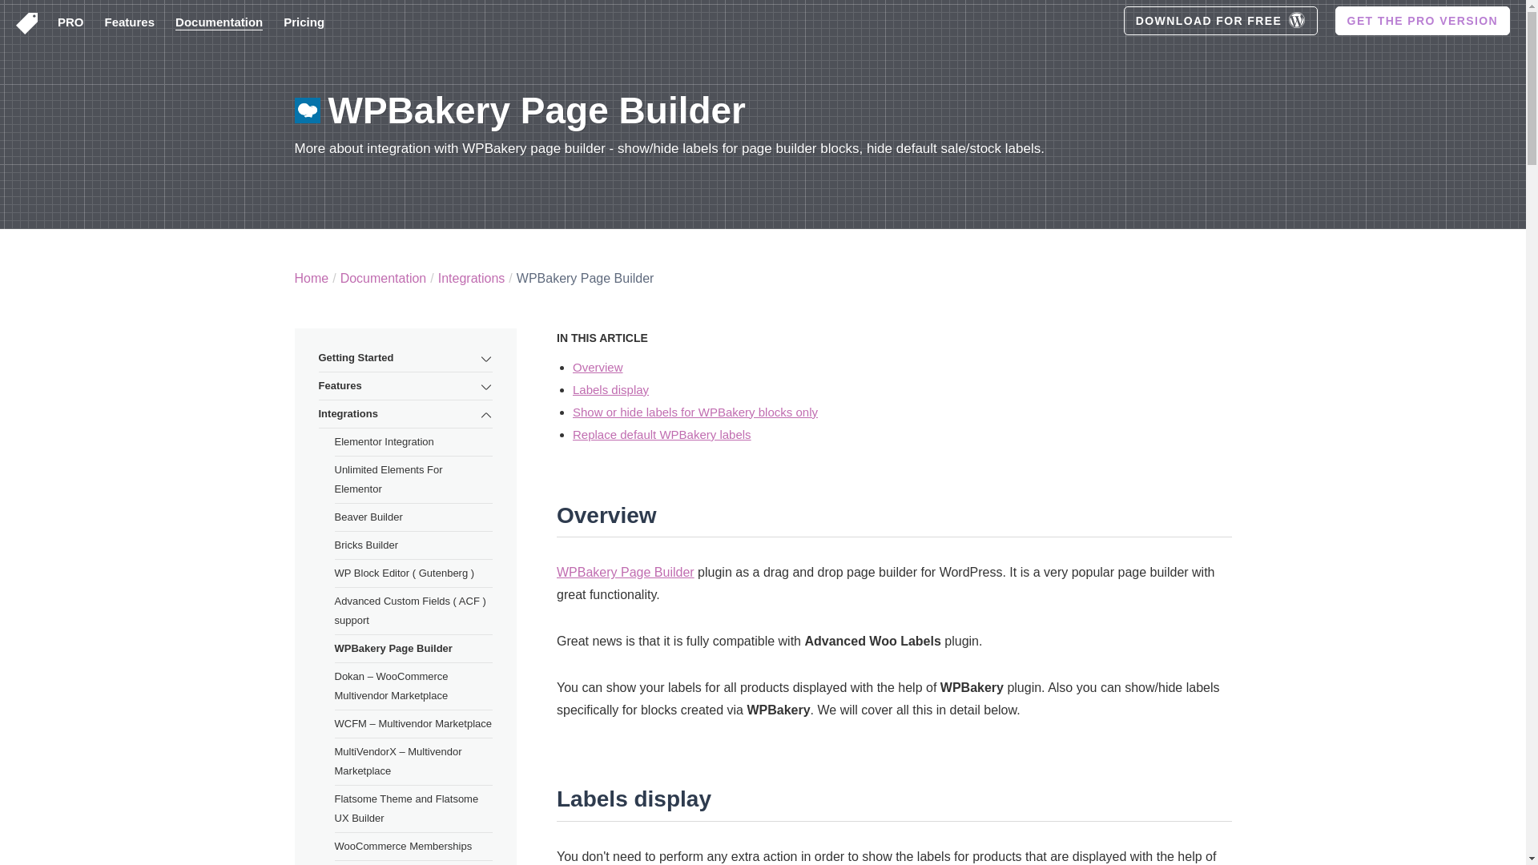 This screenshot has width=1538, height=865. What do you see at coordinates (1221, 21) in the screenshot?
I see `DOWNLOAD FOR FREE` at bounding box center [1221, 21].